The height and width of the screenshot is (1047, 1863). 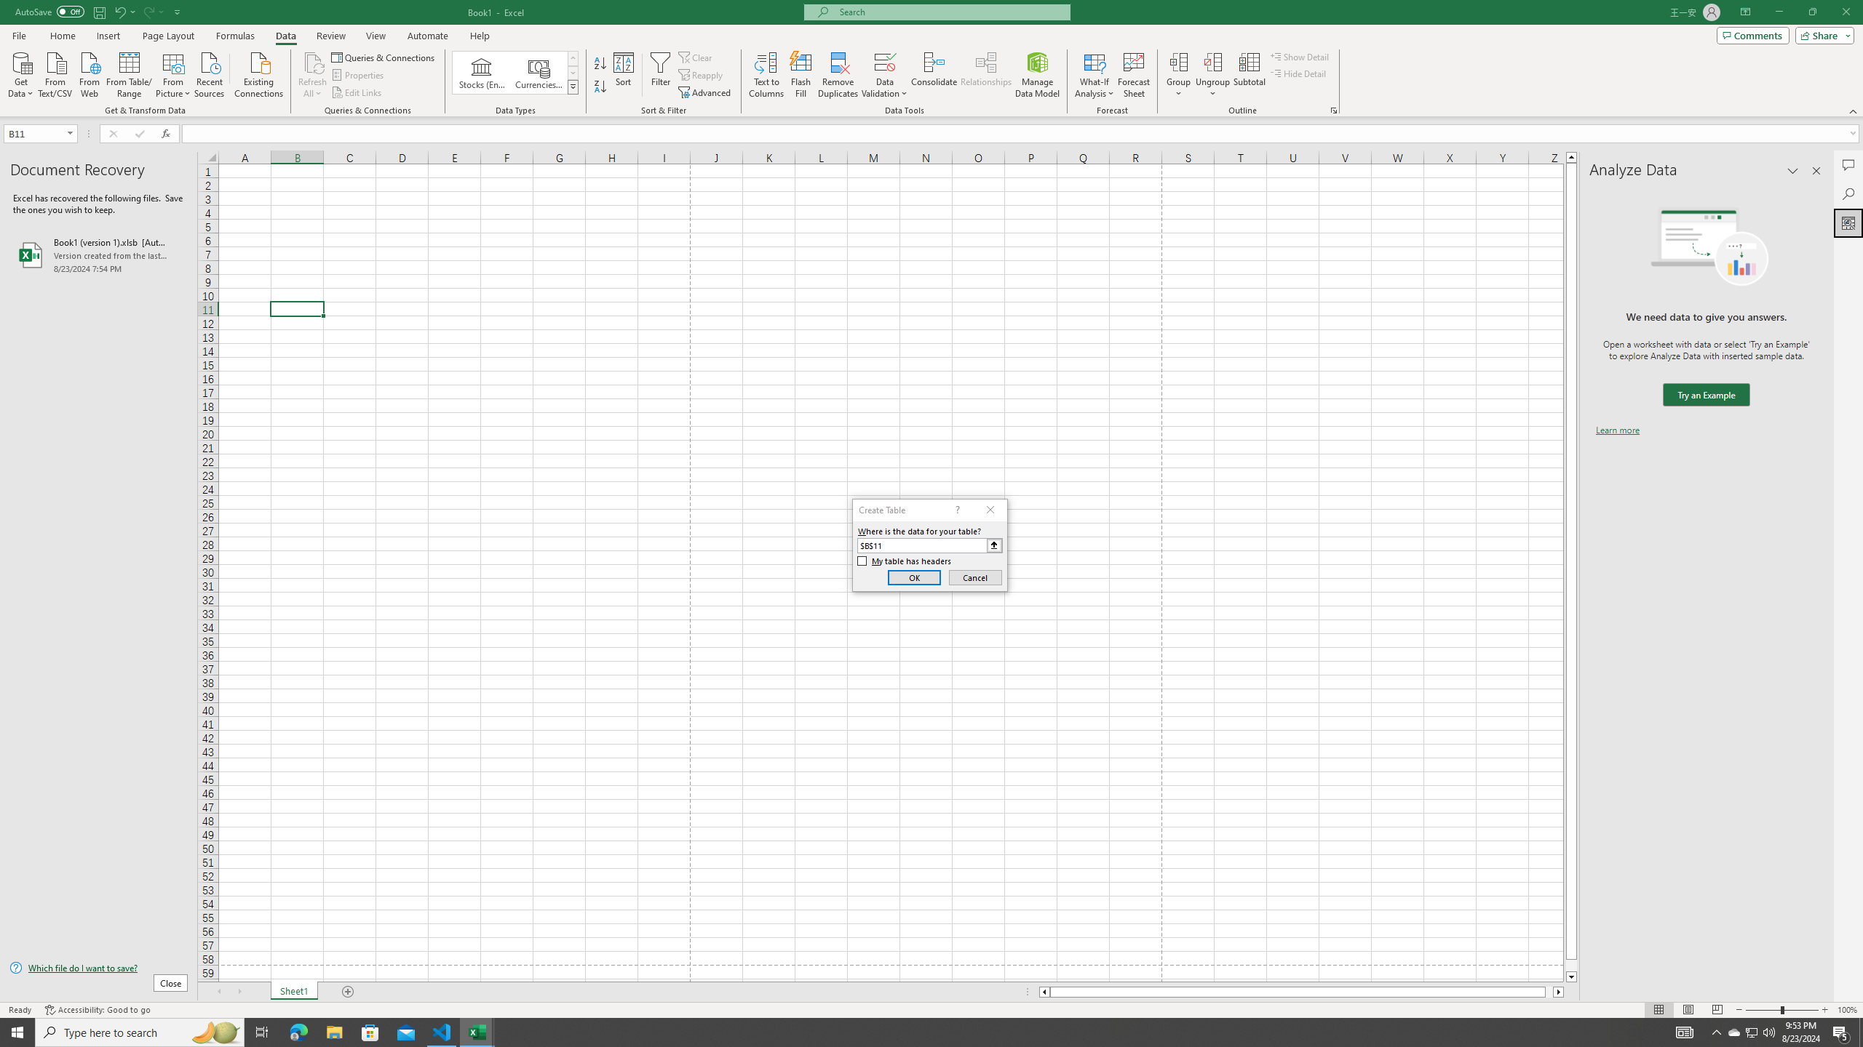 I want to click on Forecast Sheet, so click(x=1134, y=75).